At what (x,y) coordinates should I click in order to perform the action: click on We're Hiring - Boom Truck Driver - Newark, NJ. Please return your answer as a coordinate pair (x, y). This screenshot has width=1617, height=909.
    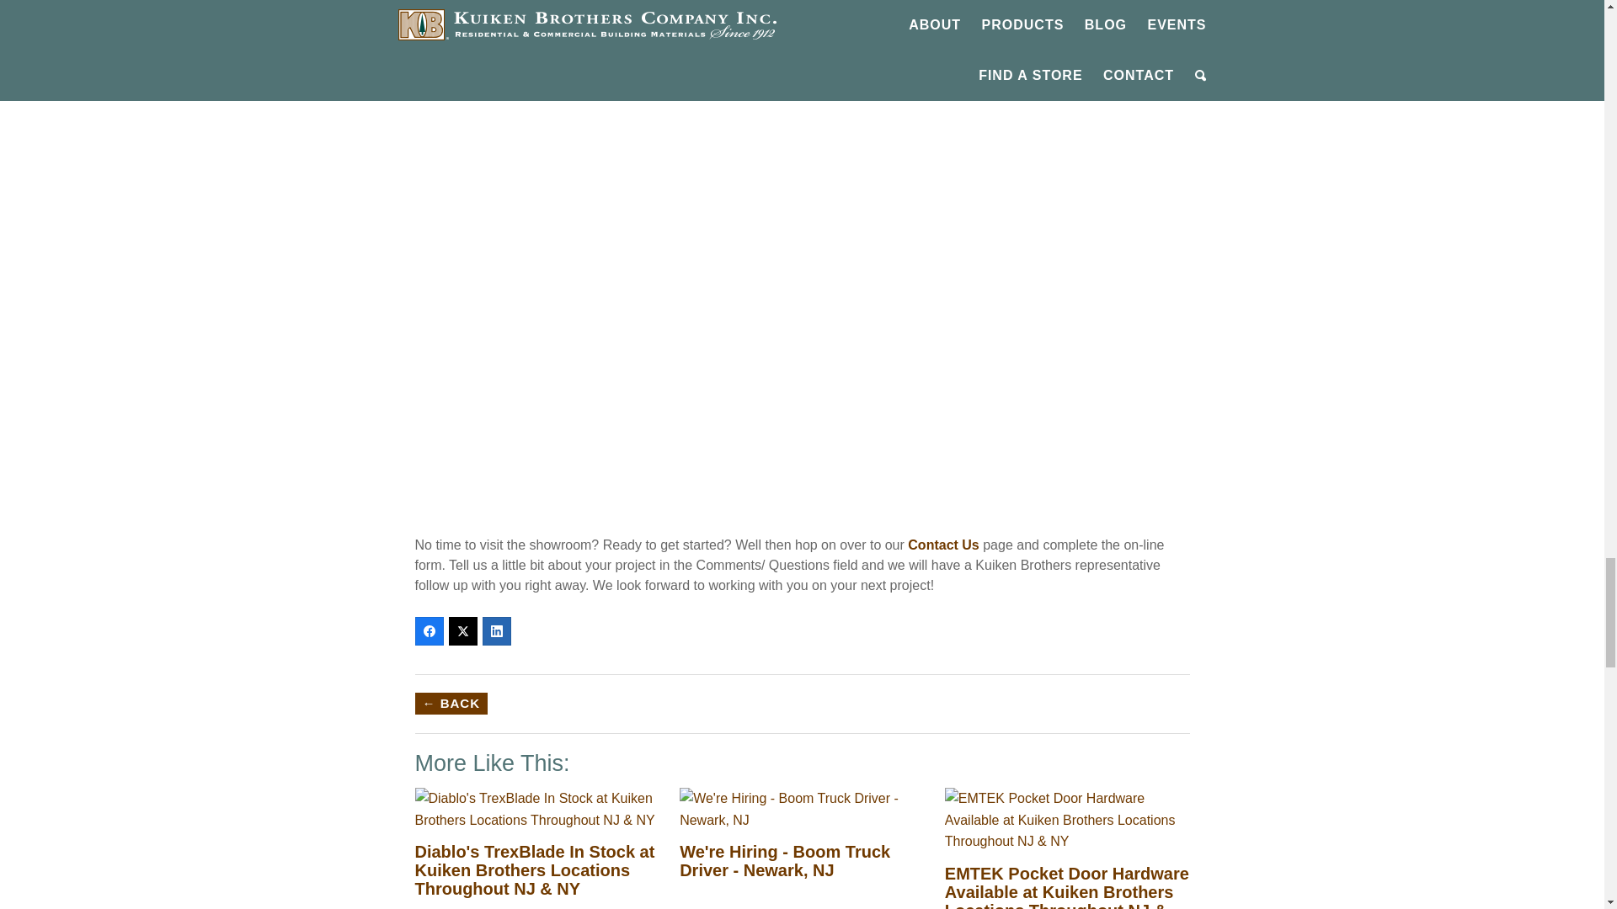
    Looking at the image, I should click on (785, 861).